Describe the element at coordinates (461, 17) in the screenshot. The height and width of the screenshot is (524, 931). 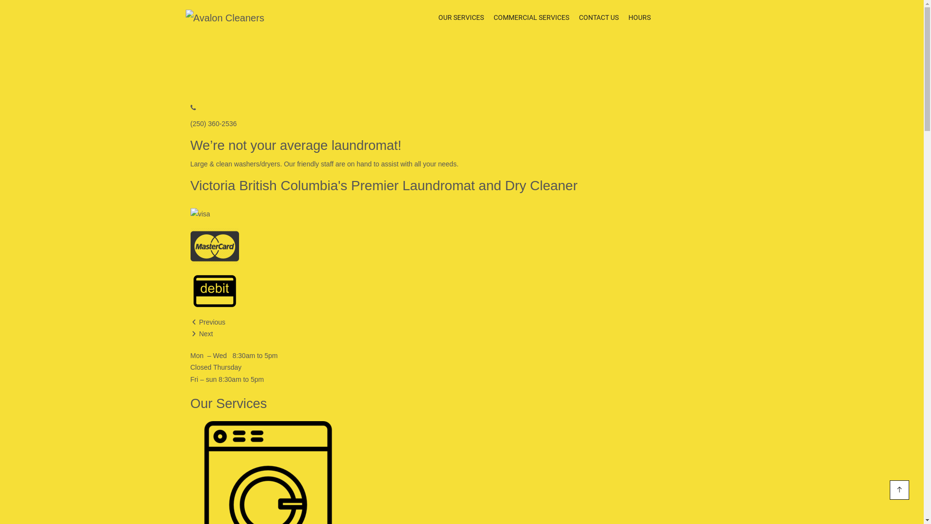
I see `OUR SERVICES` at that location.